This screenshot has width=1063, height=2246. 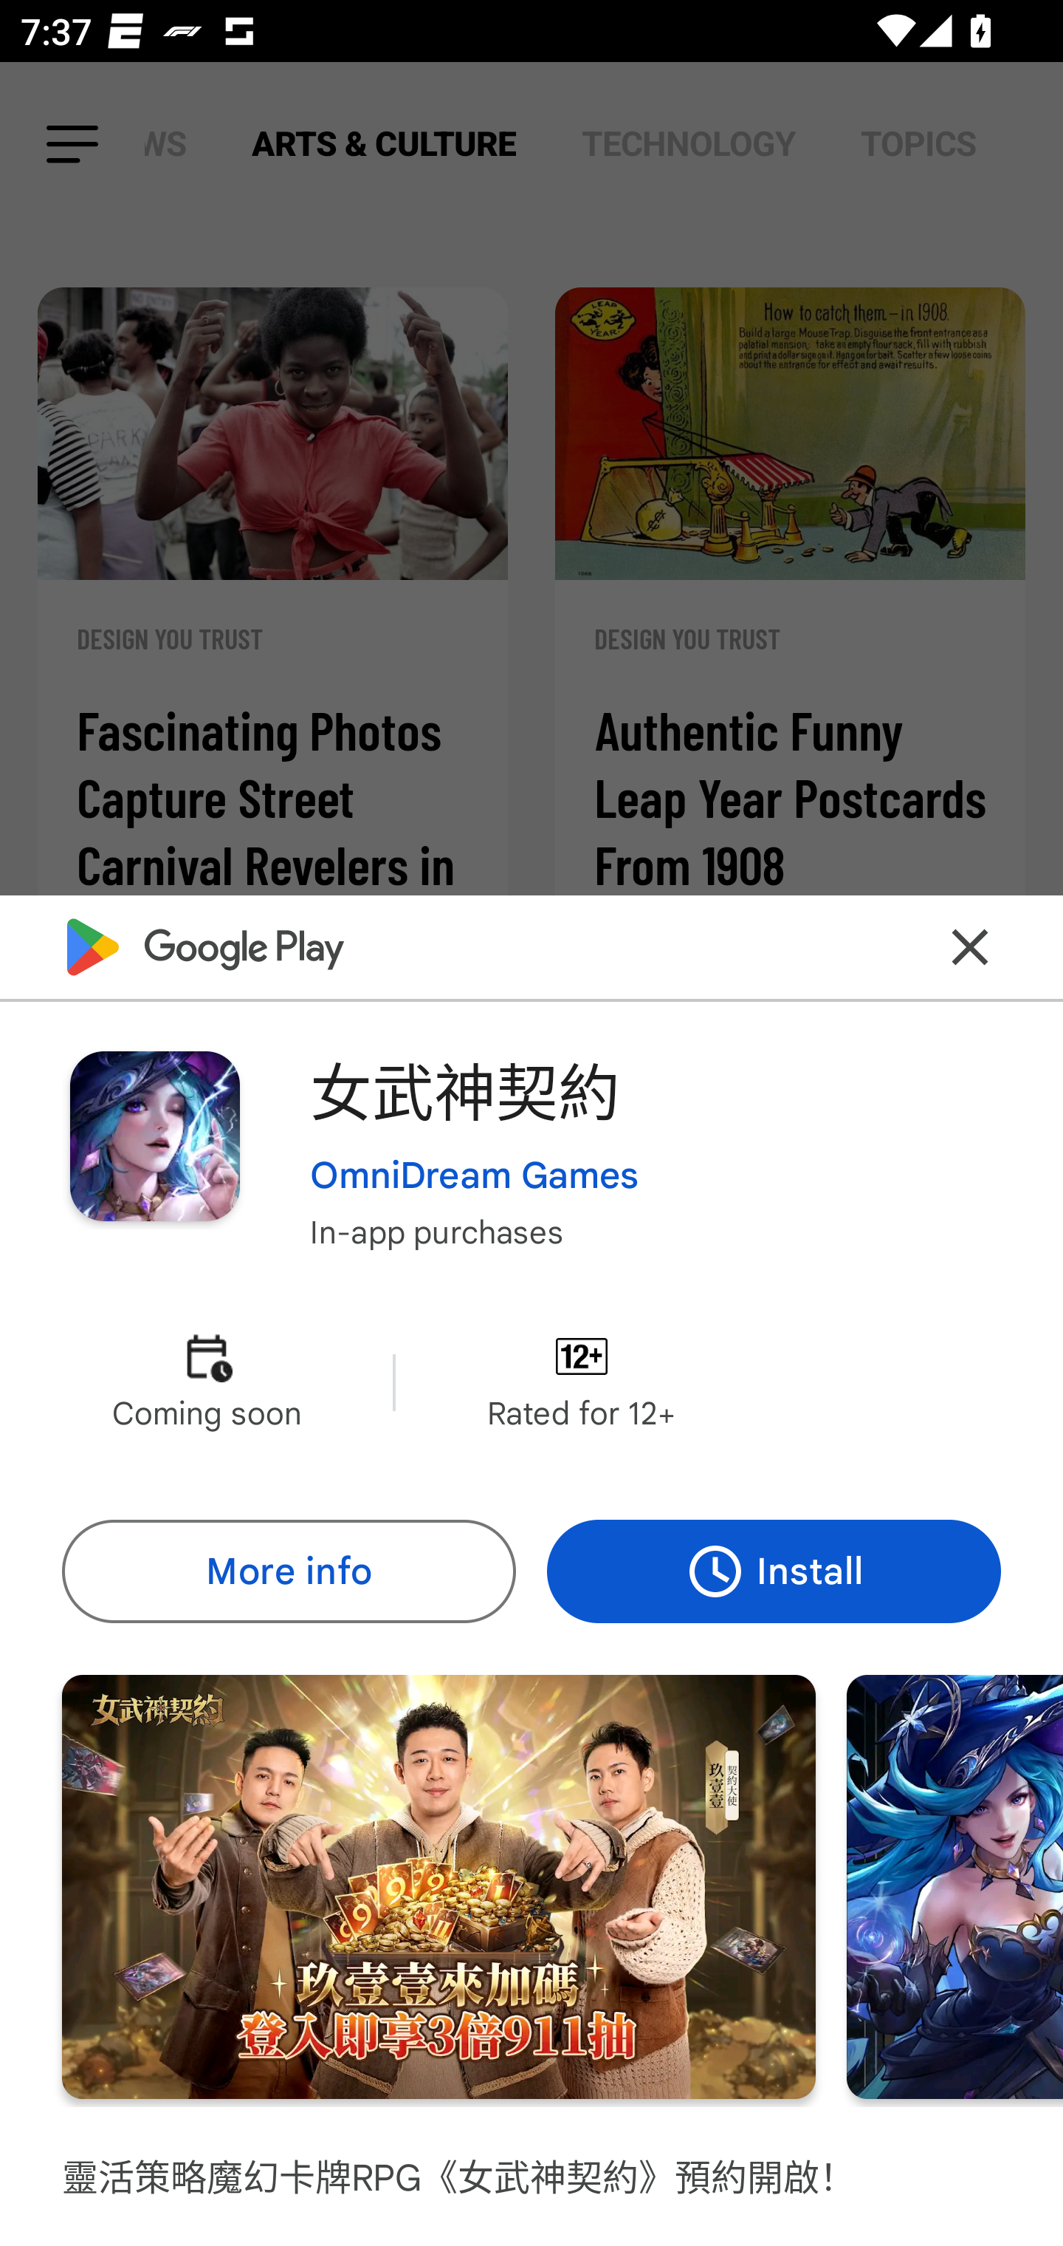 I want to click on Image of app or game icon for 女武神契約, so click(x=154, y=1135).